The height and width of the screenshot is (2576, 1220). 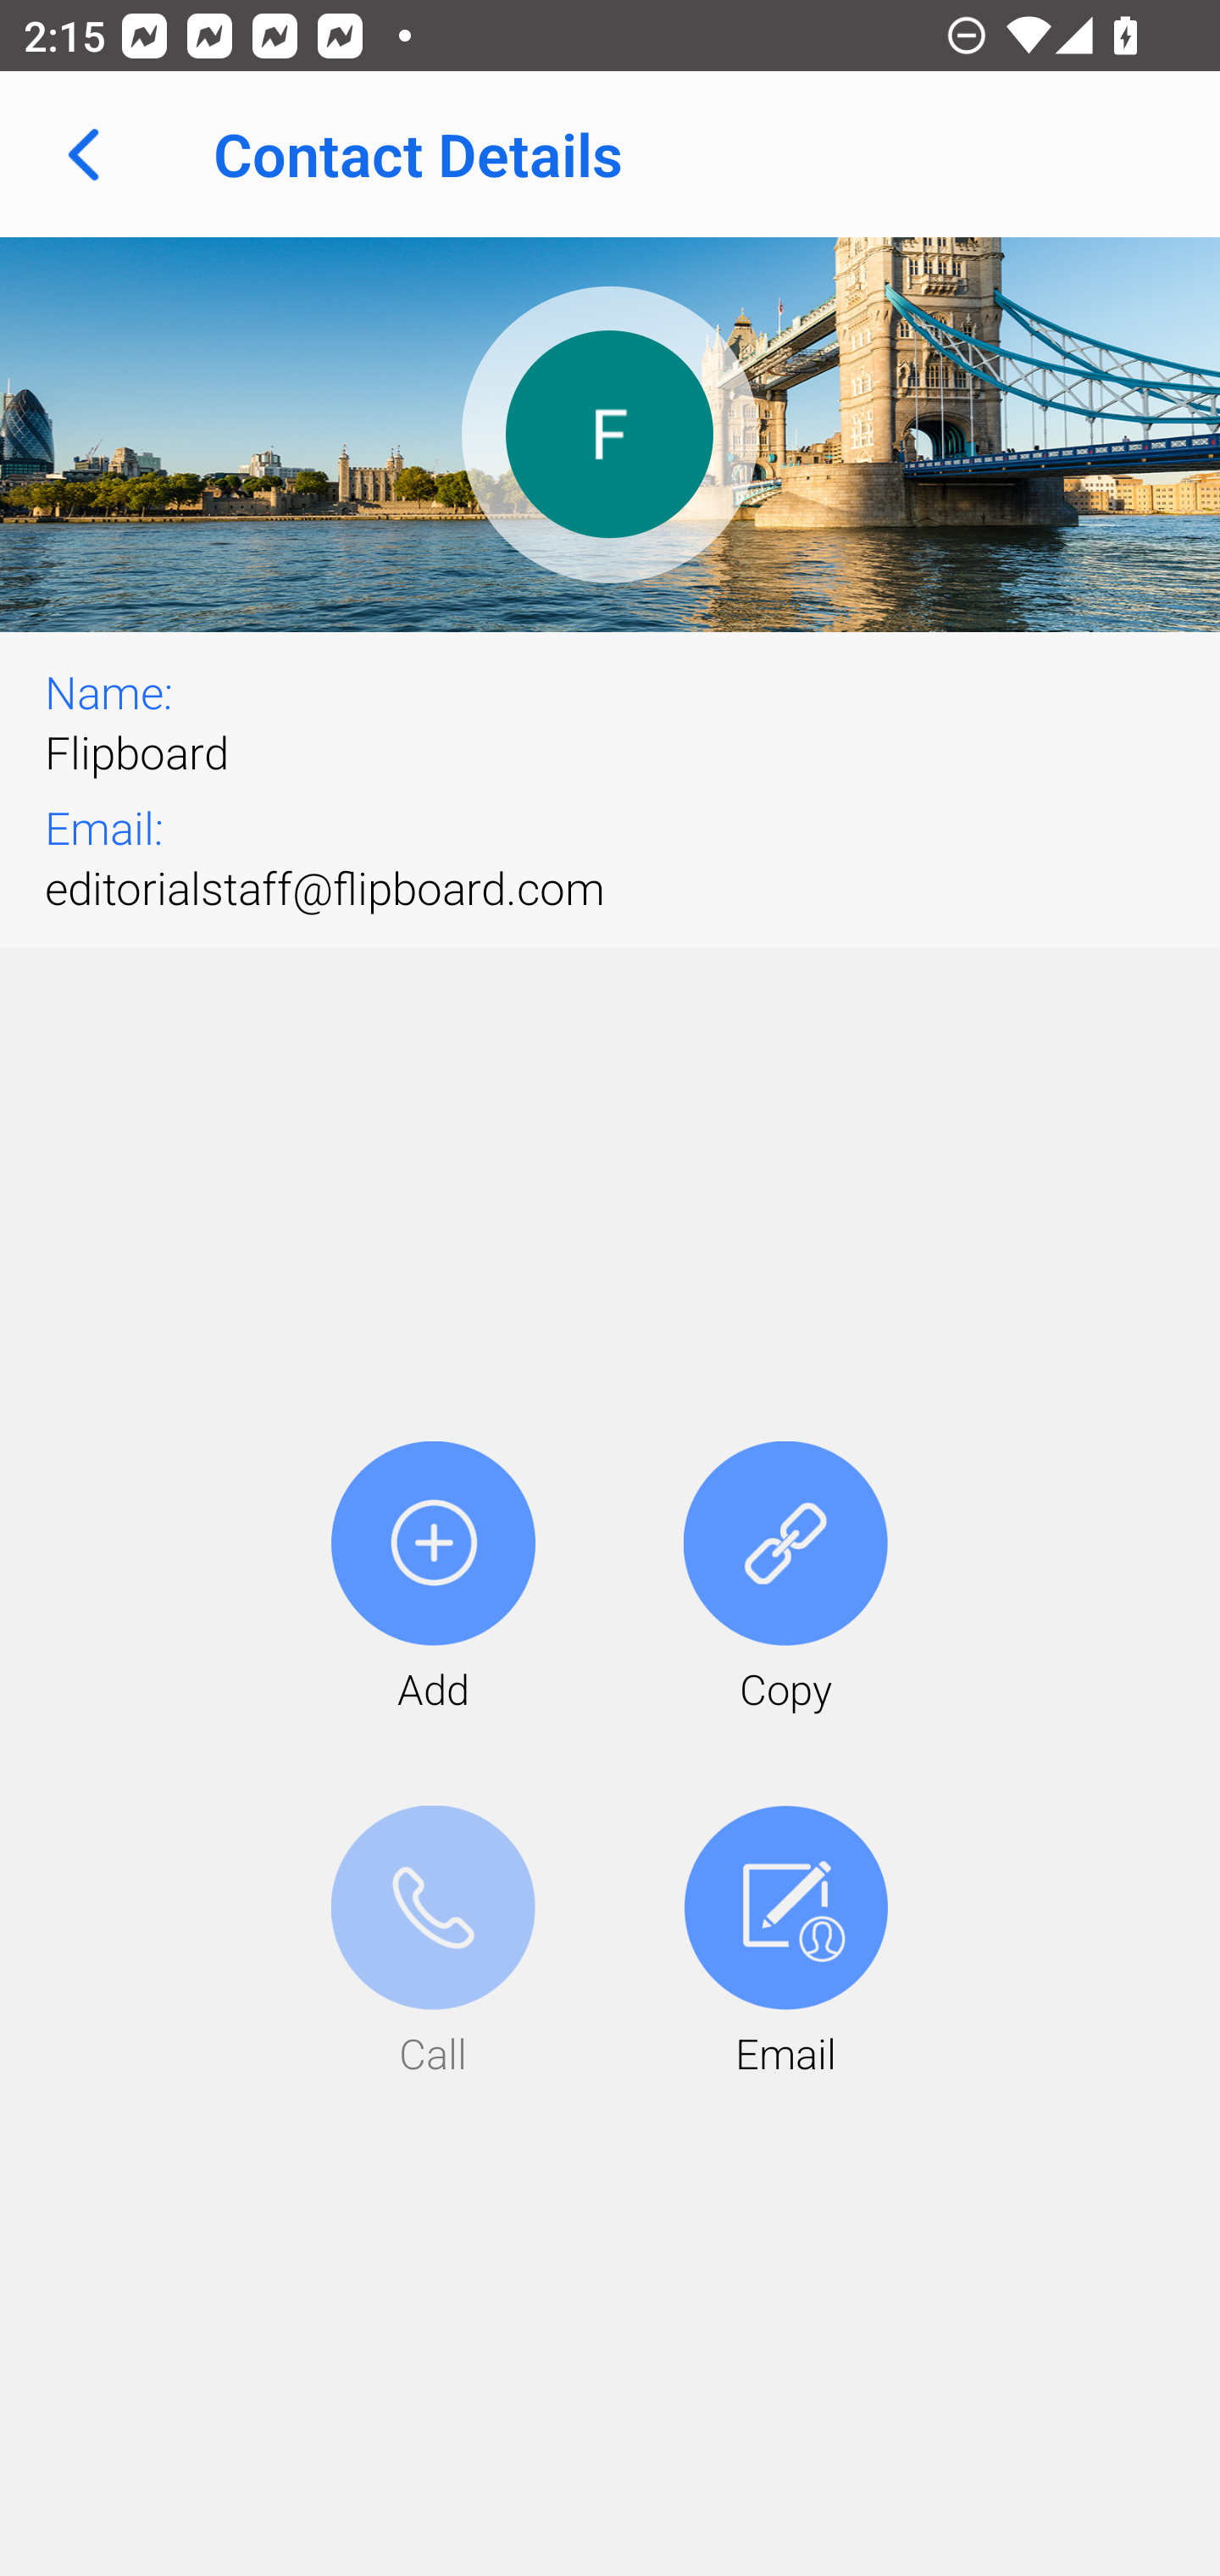 I want to click on Email, so click(x=785, y=1944).